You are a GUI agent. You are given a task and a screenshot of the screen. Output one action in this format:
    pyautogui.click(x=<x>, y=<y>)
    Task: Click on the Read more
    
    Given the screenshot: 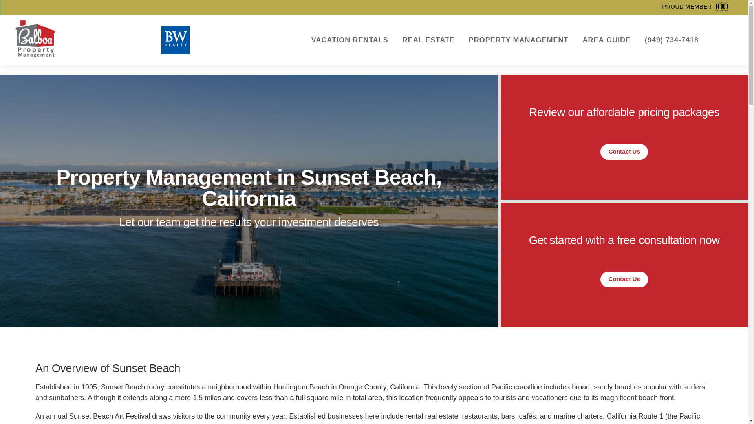 What is the action you would take?
    pyautogui.click(x=573, y=11)
    